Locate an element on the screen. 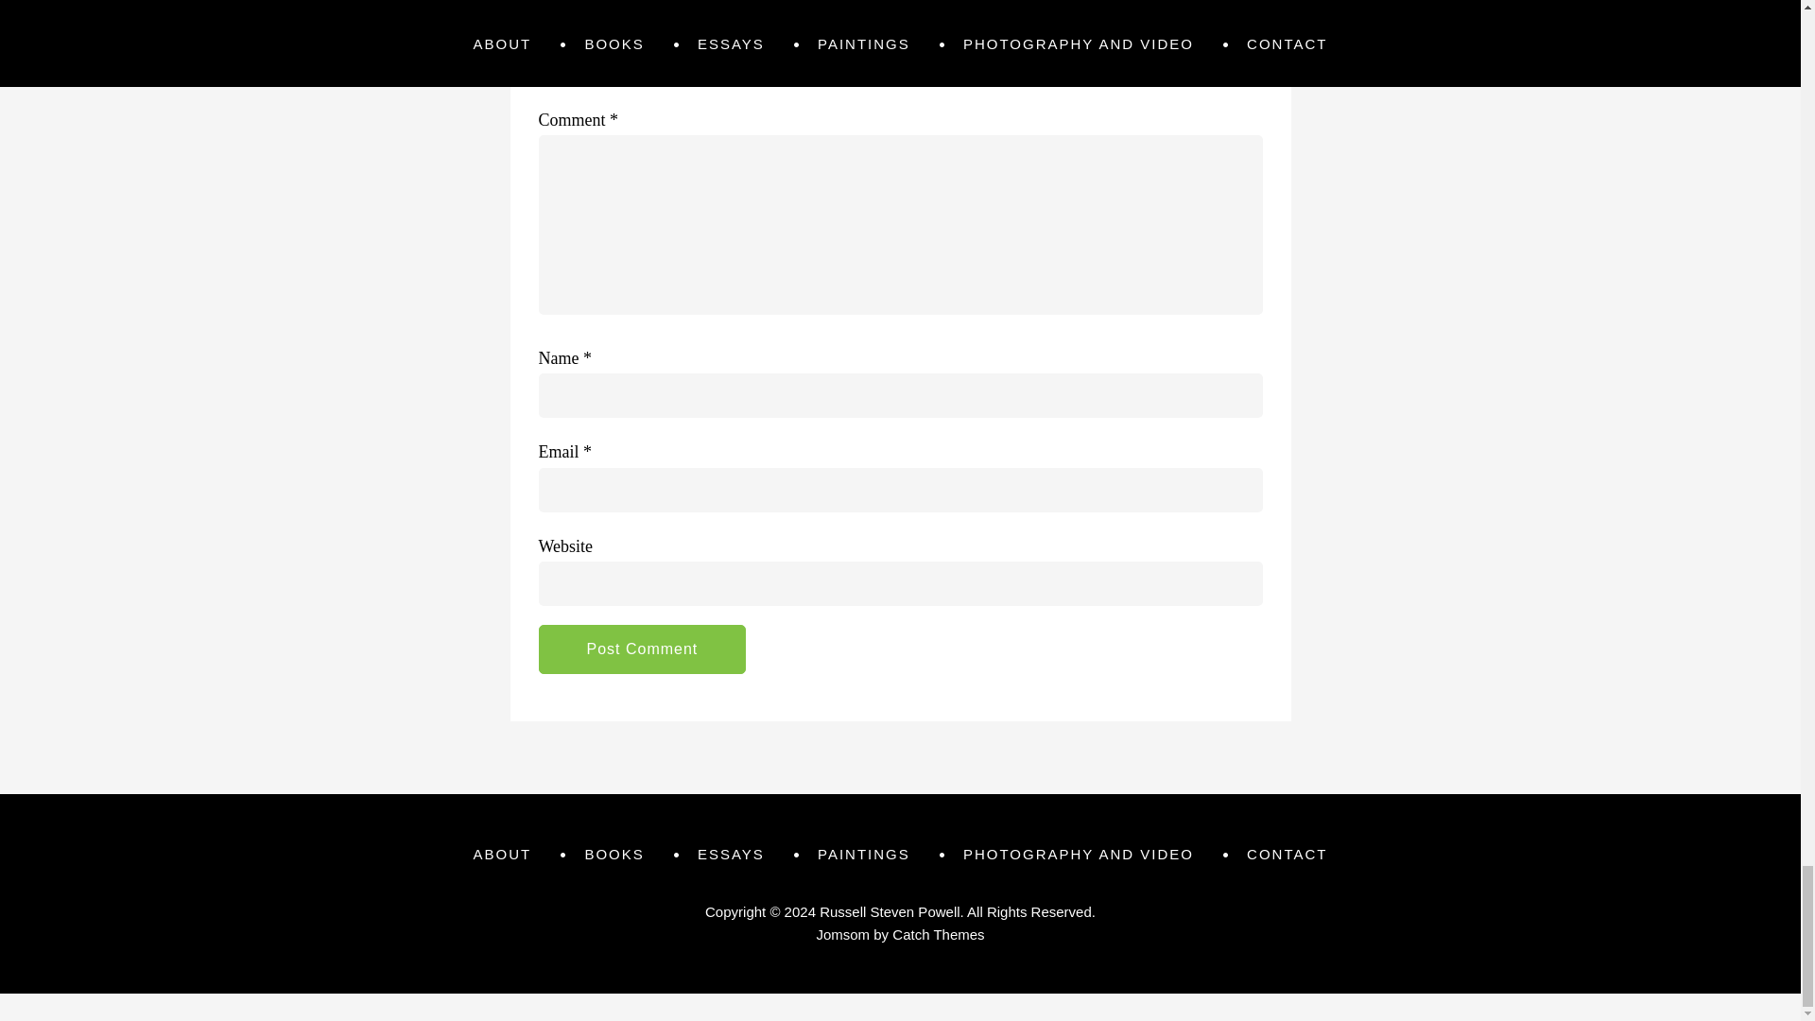 This screenshot has height=1021, width=1815. Post Comment is located at coordinates (643, 649).